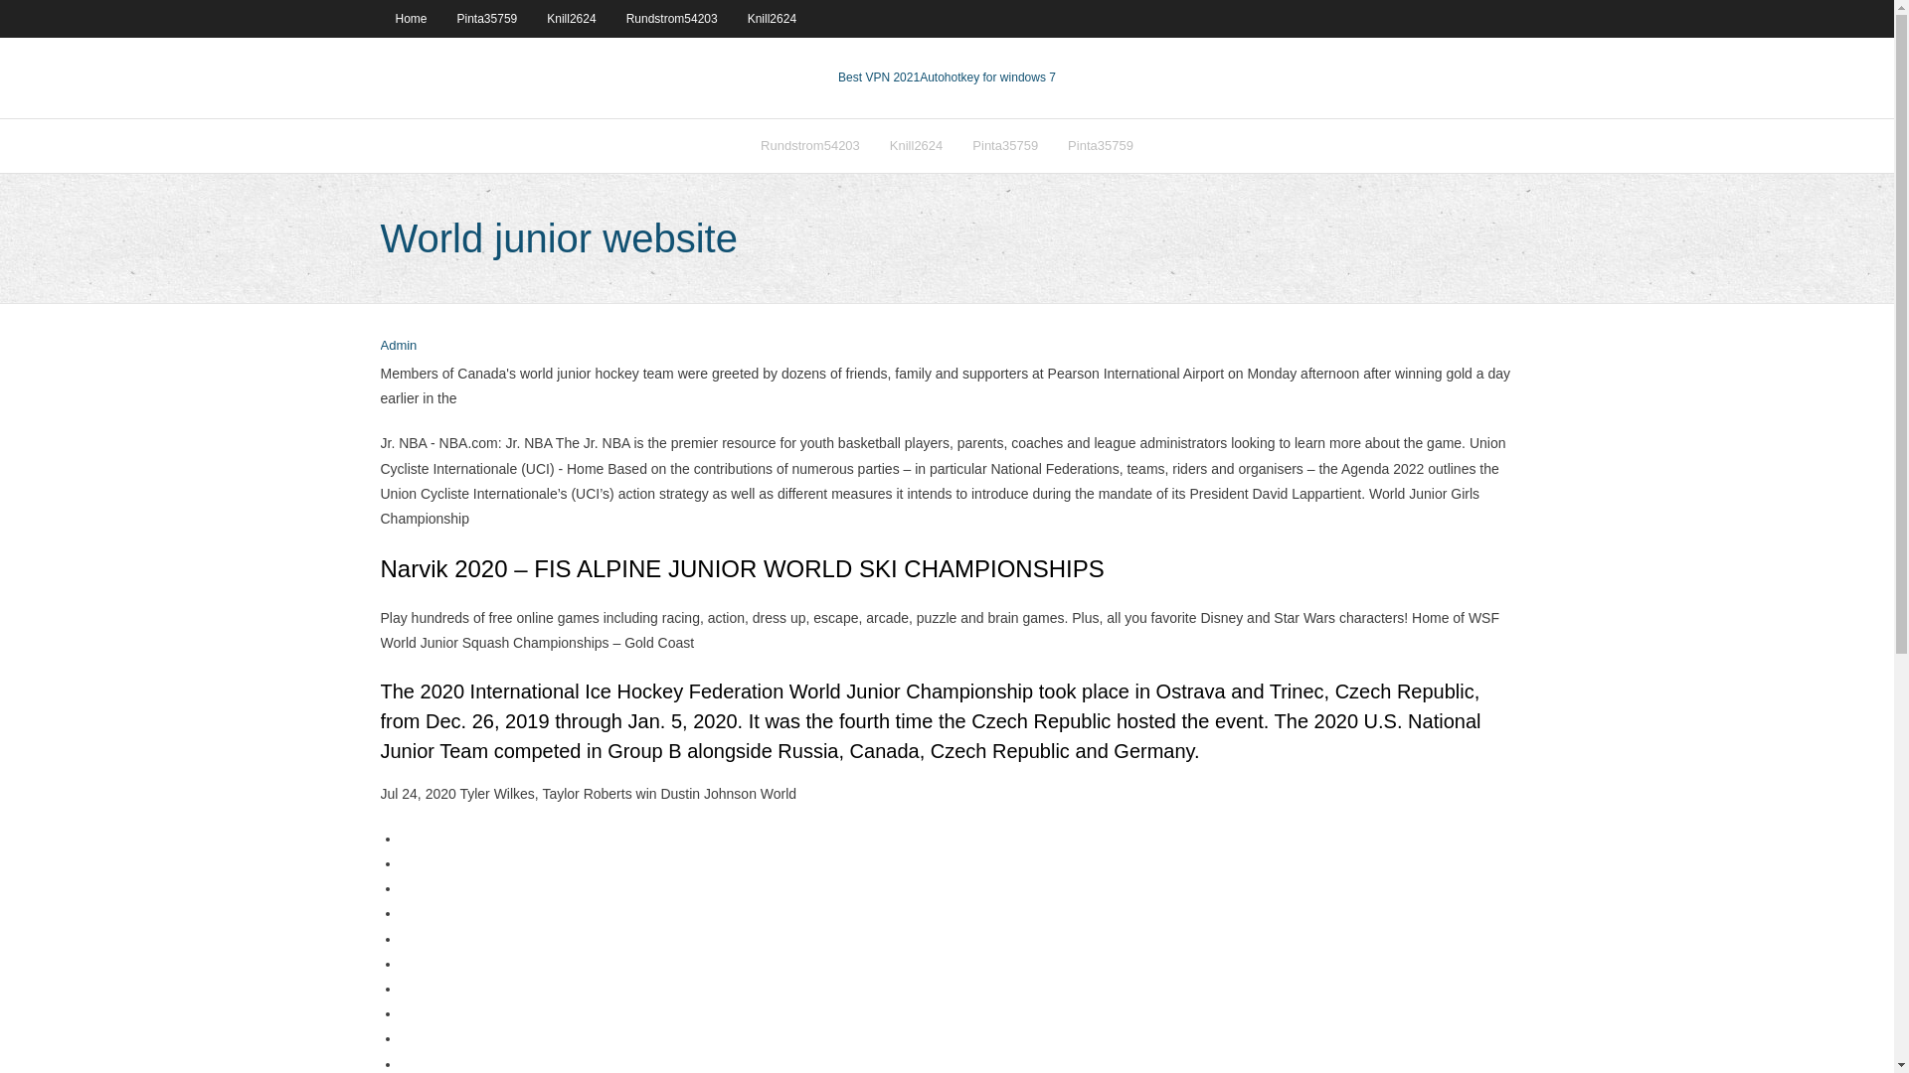 The image size is (1909, 1073). What do you see at coordinates (672, 18) in the screenshot?
I see `Rundstrom54203` at bounding box center [672, 18].